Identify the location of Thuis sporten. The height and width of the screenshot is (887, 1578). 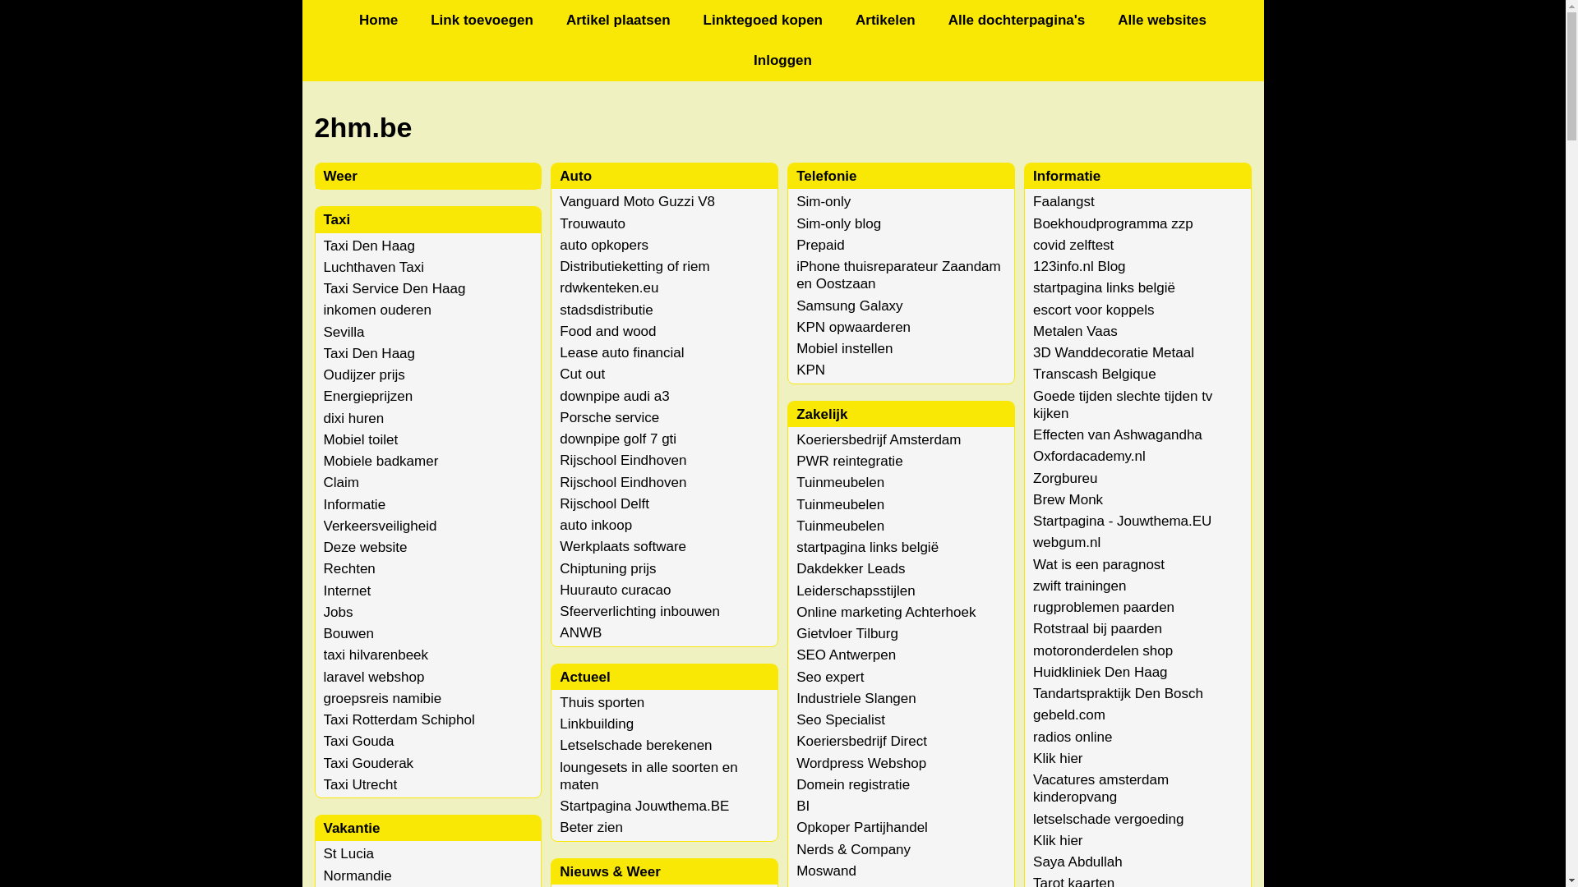
(602, 703).